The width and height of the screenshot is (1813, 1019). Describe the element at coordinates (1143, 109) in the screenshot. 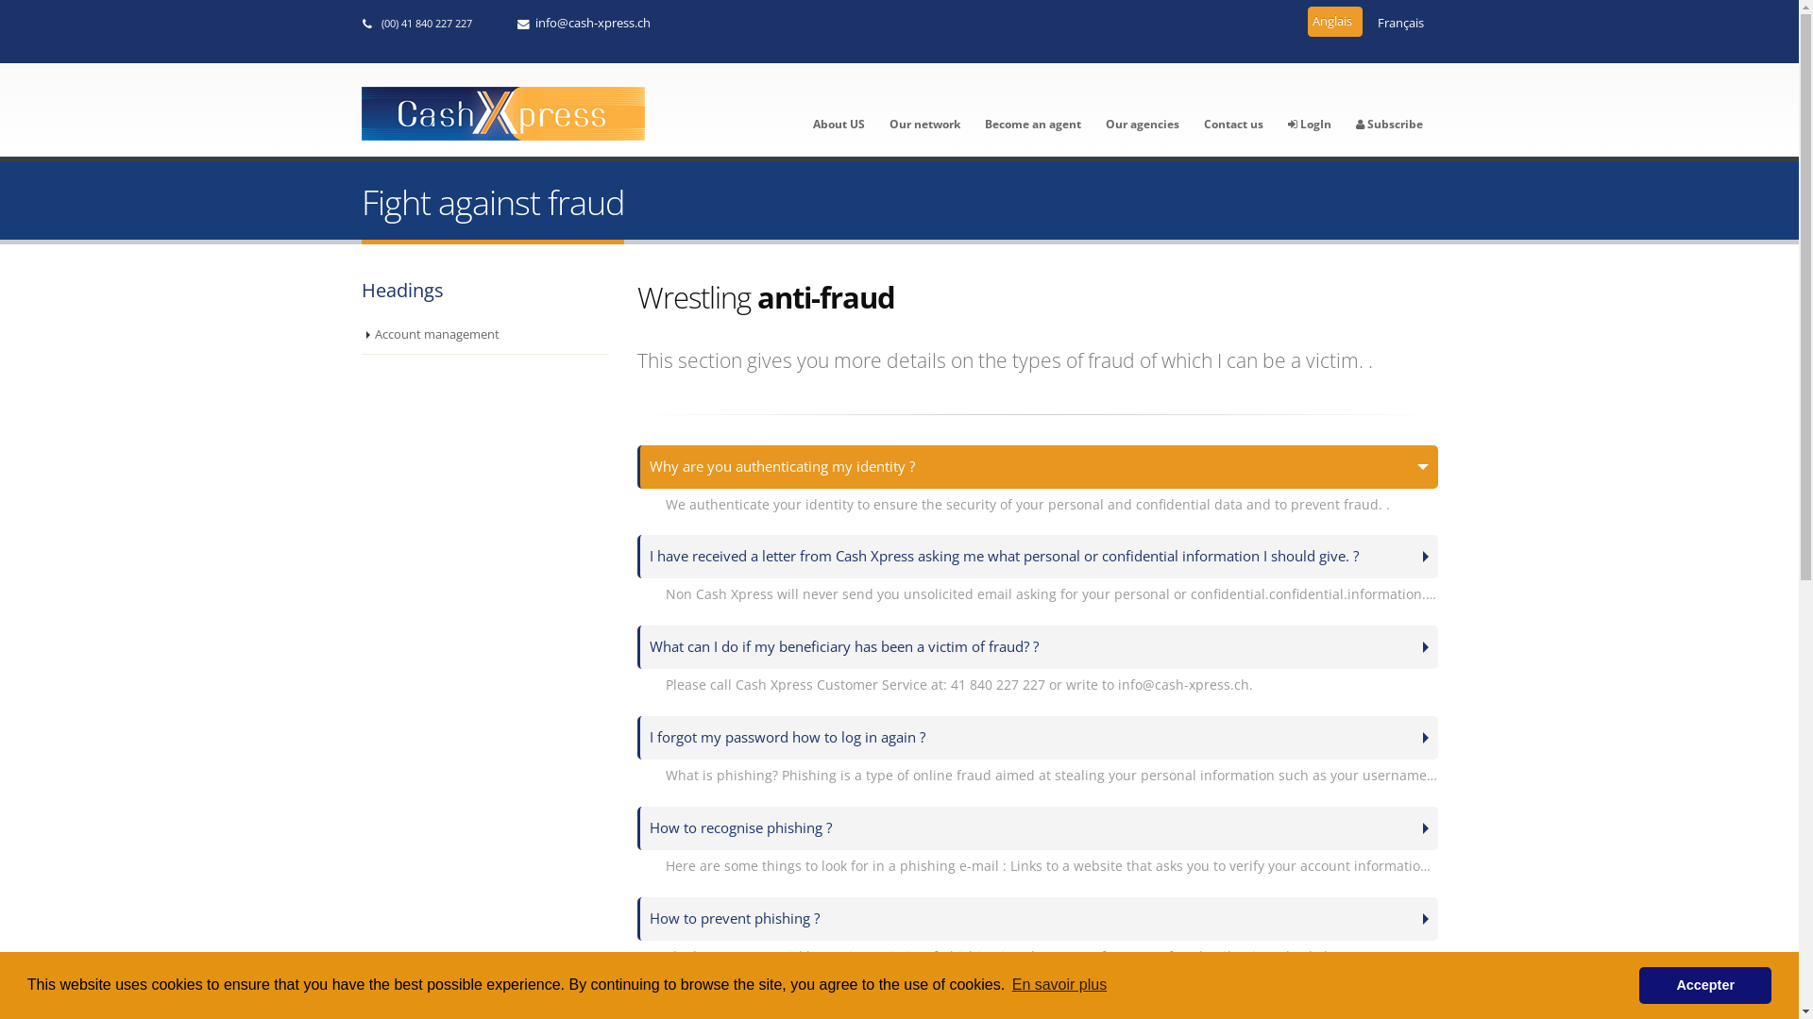

I see `Our agencies` at that location.